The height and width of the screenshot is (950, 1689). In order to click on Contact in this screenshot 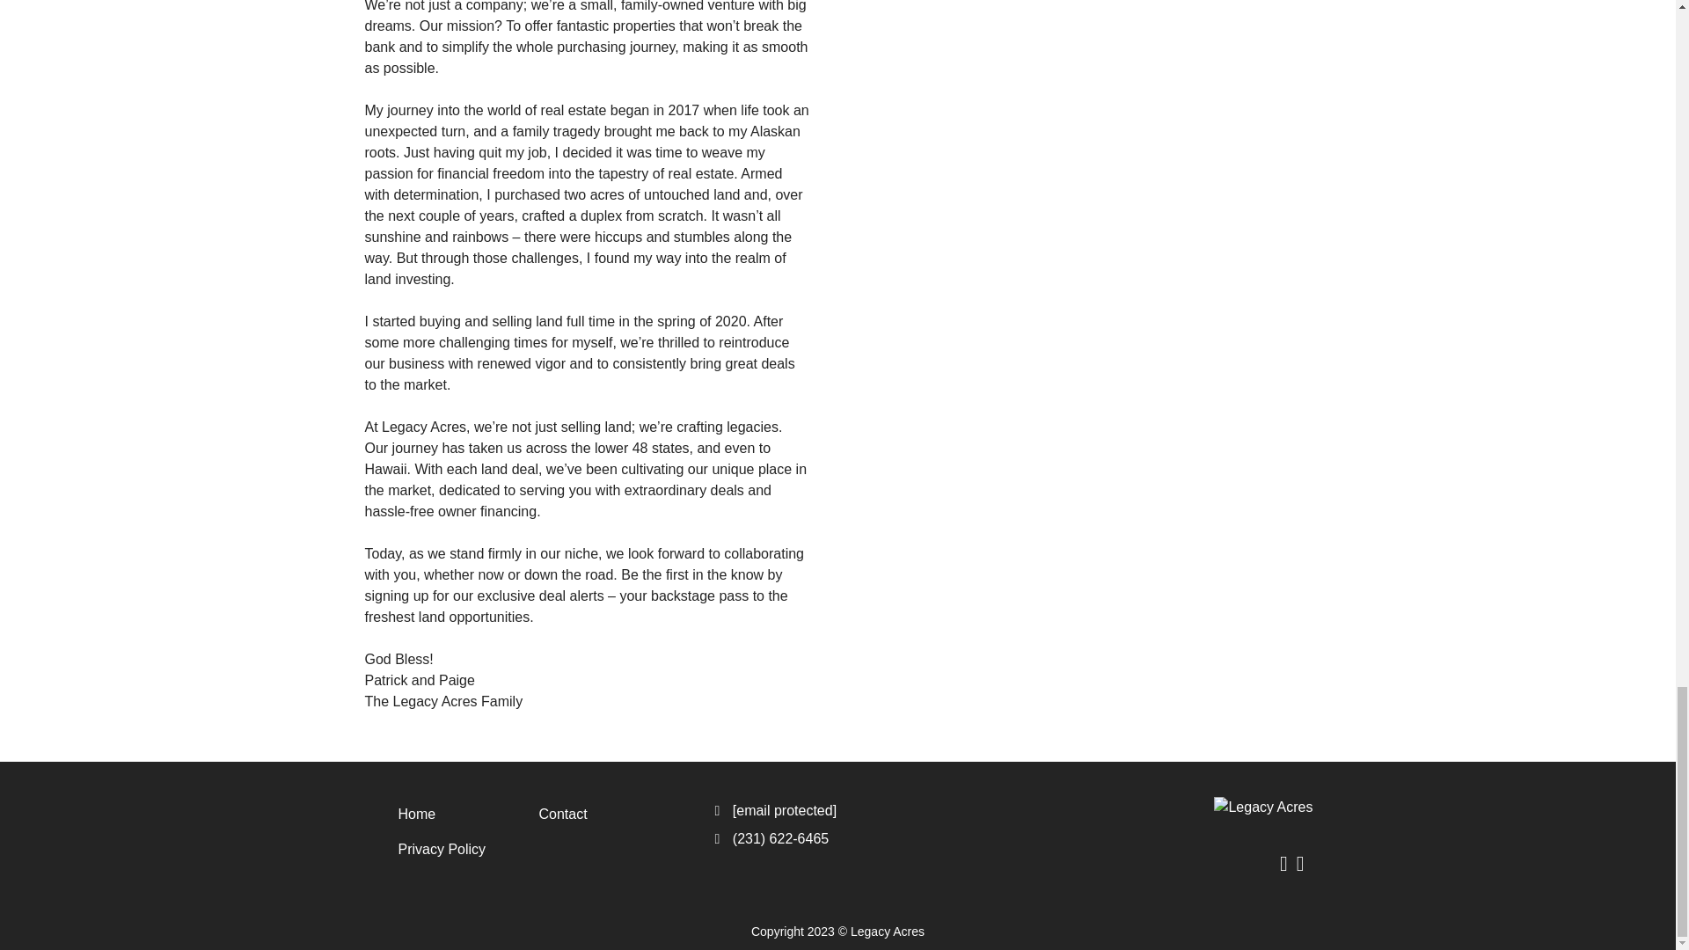, I will do `click(591, 815)`.